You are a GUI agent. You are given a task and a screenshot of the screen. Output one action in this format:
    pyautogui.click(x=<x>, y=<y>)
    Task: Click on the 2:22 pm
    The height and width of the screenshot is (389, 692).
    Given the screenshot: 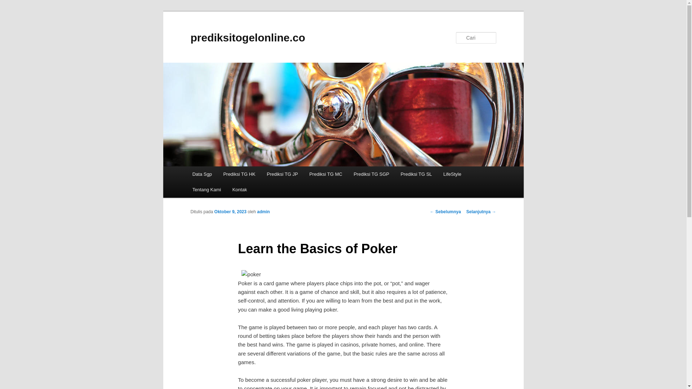 What is the action you would take?
    pyautogui.click(x=230, y=212)
    